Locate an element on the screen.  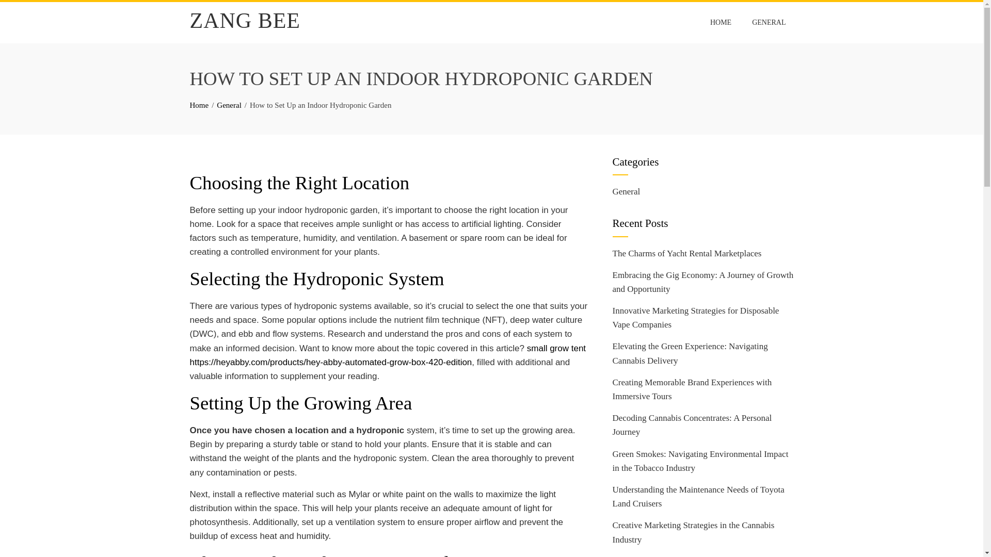
General is located at coordinates (626, 191).